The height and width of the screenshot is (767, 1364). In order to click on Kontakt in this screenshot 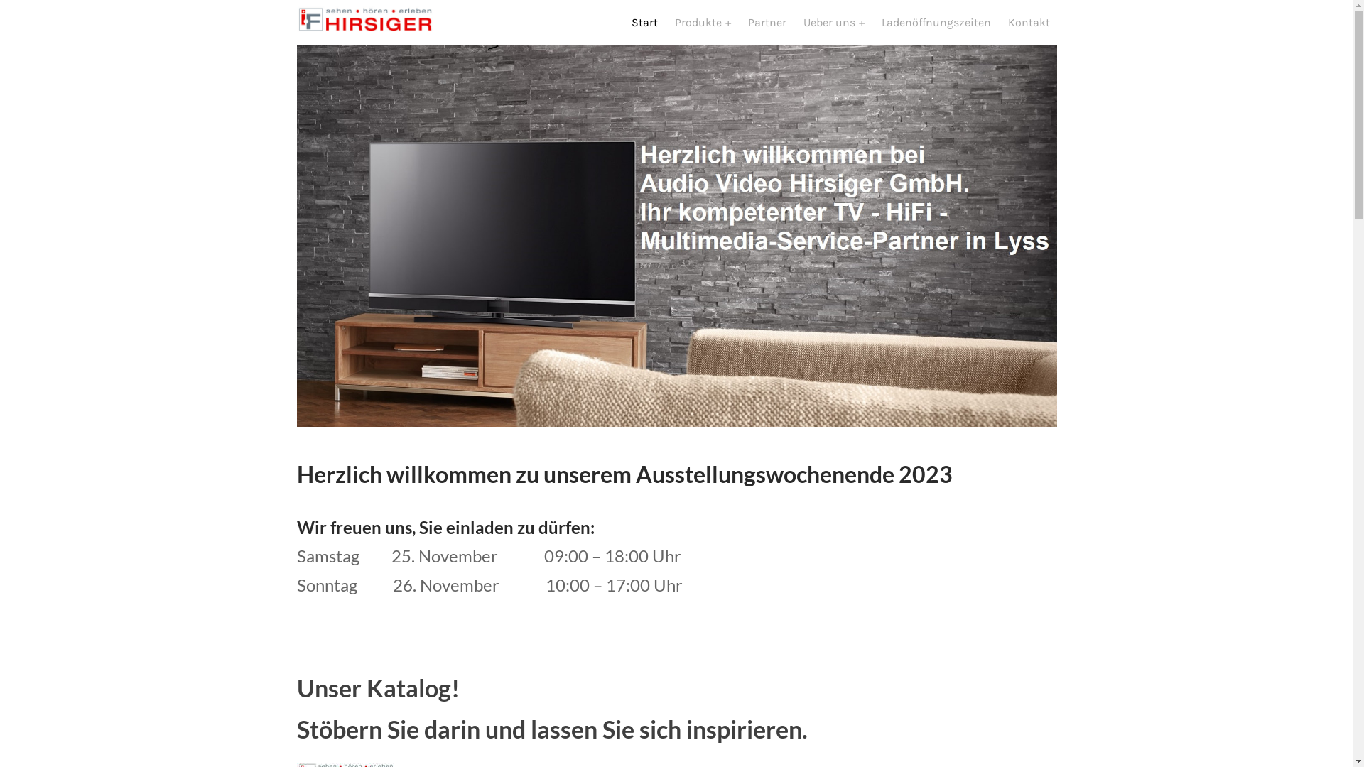, I will do `click(1029, 23)`.